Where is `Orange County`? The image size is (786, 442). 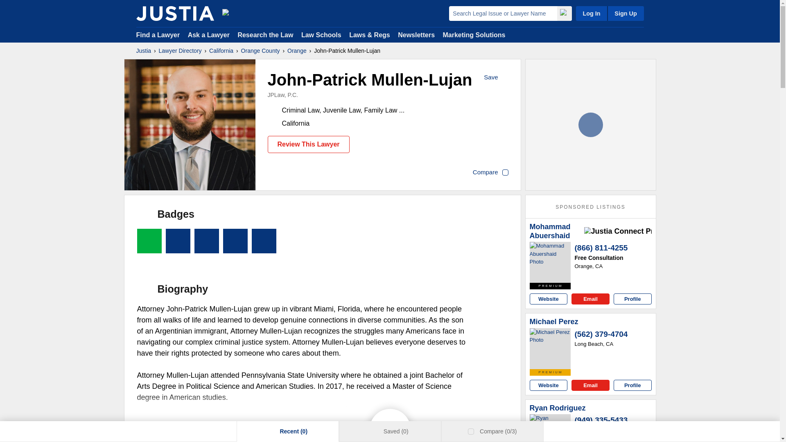 Orange County is located at coordinates (260, 51).